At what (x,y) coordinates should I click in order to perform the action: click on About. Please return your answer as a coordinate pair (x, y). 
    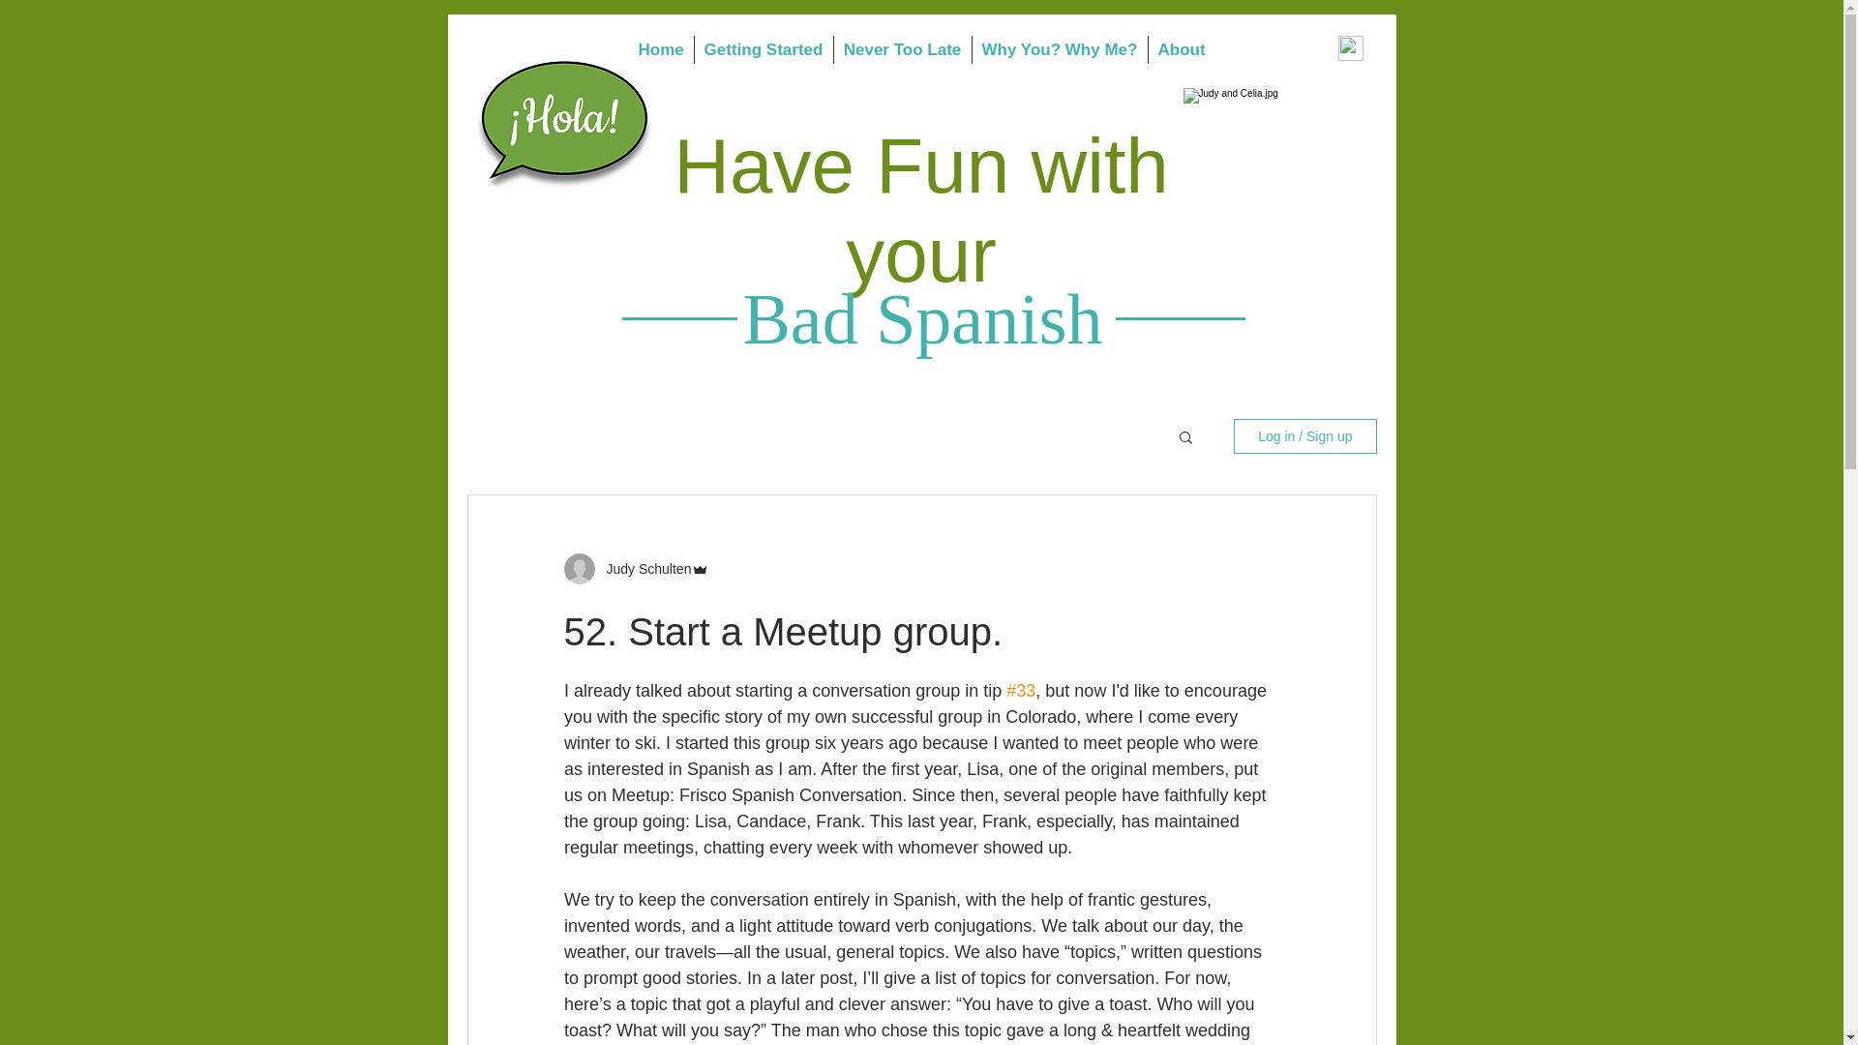
    Looking at the image, I should click on (1181, 48).